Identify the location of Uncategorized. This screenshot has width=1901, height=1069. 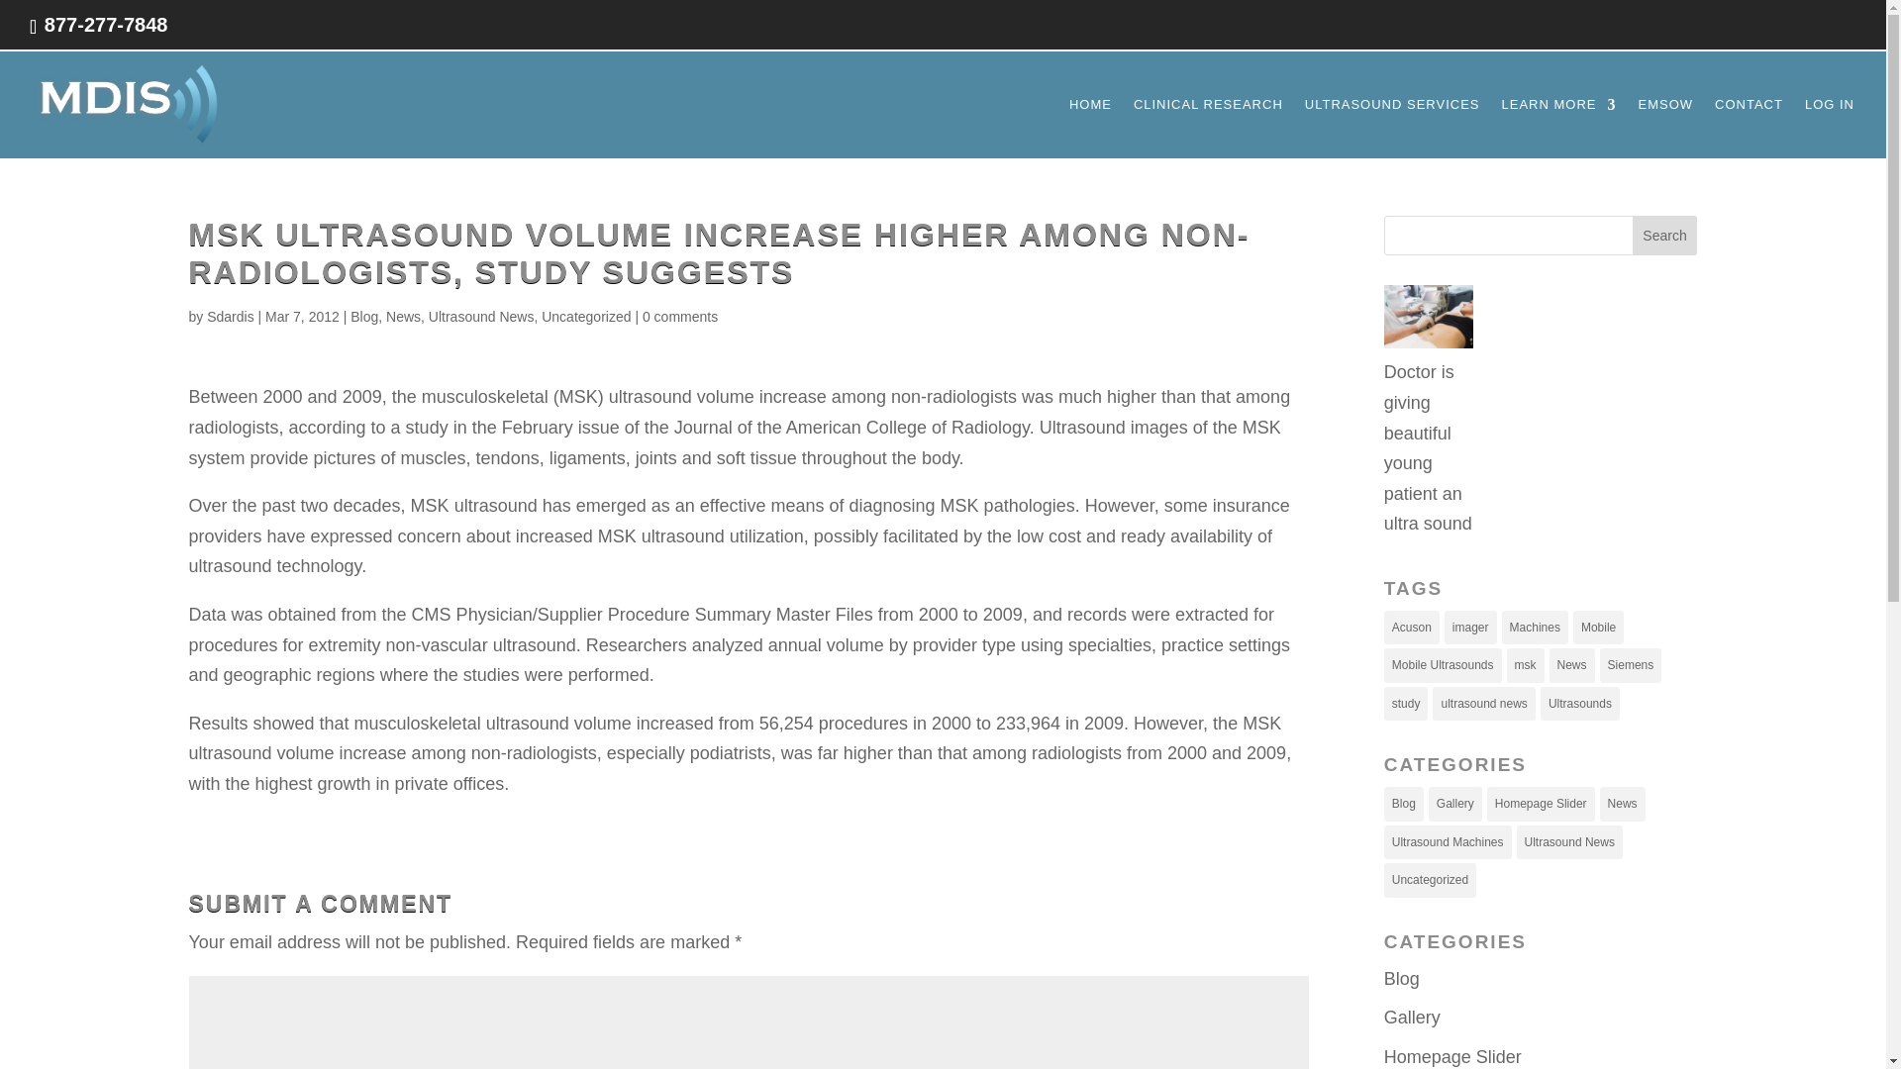
(586, 317).